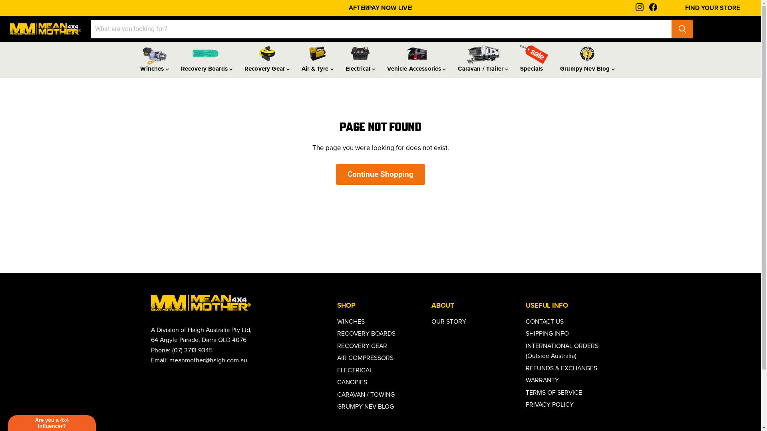 This screenshot has height=431, width=767. Describe the element at coordinates (562, 368) in the screenshot. I see `REFUNDS & EXCHANGES` at that location.